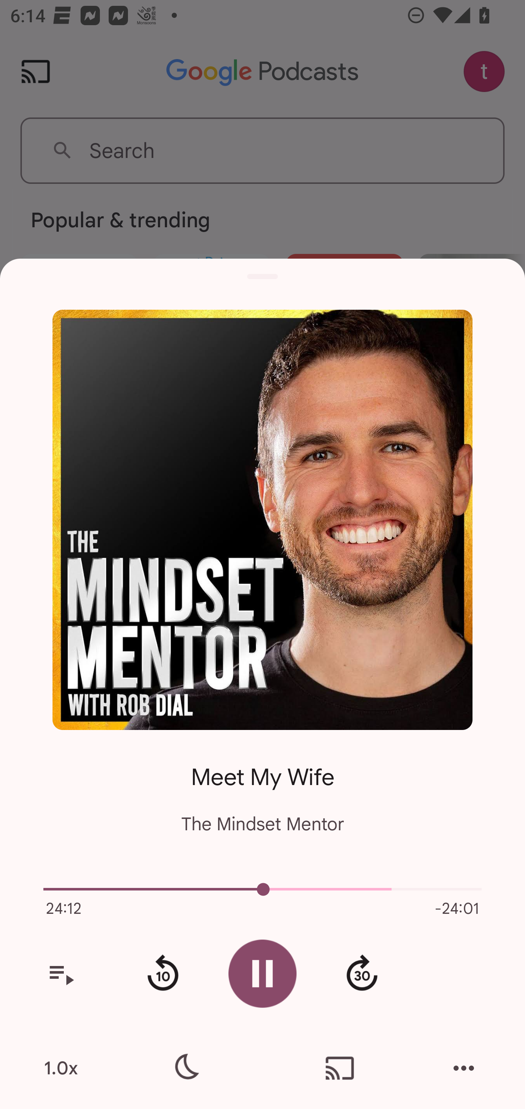  What do you see at coordinates (262, 889) in the screenshot?
I see `5017.0 Current episode playback` at bounding box center [262, 889].